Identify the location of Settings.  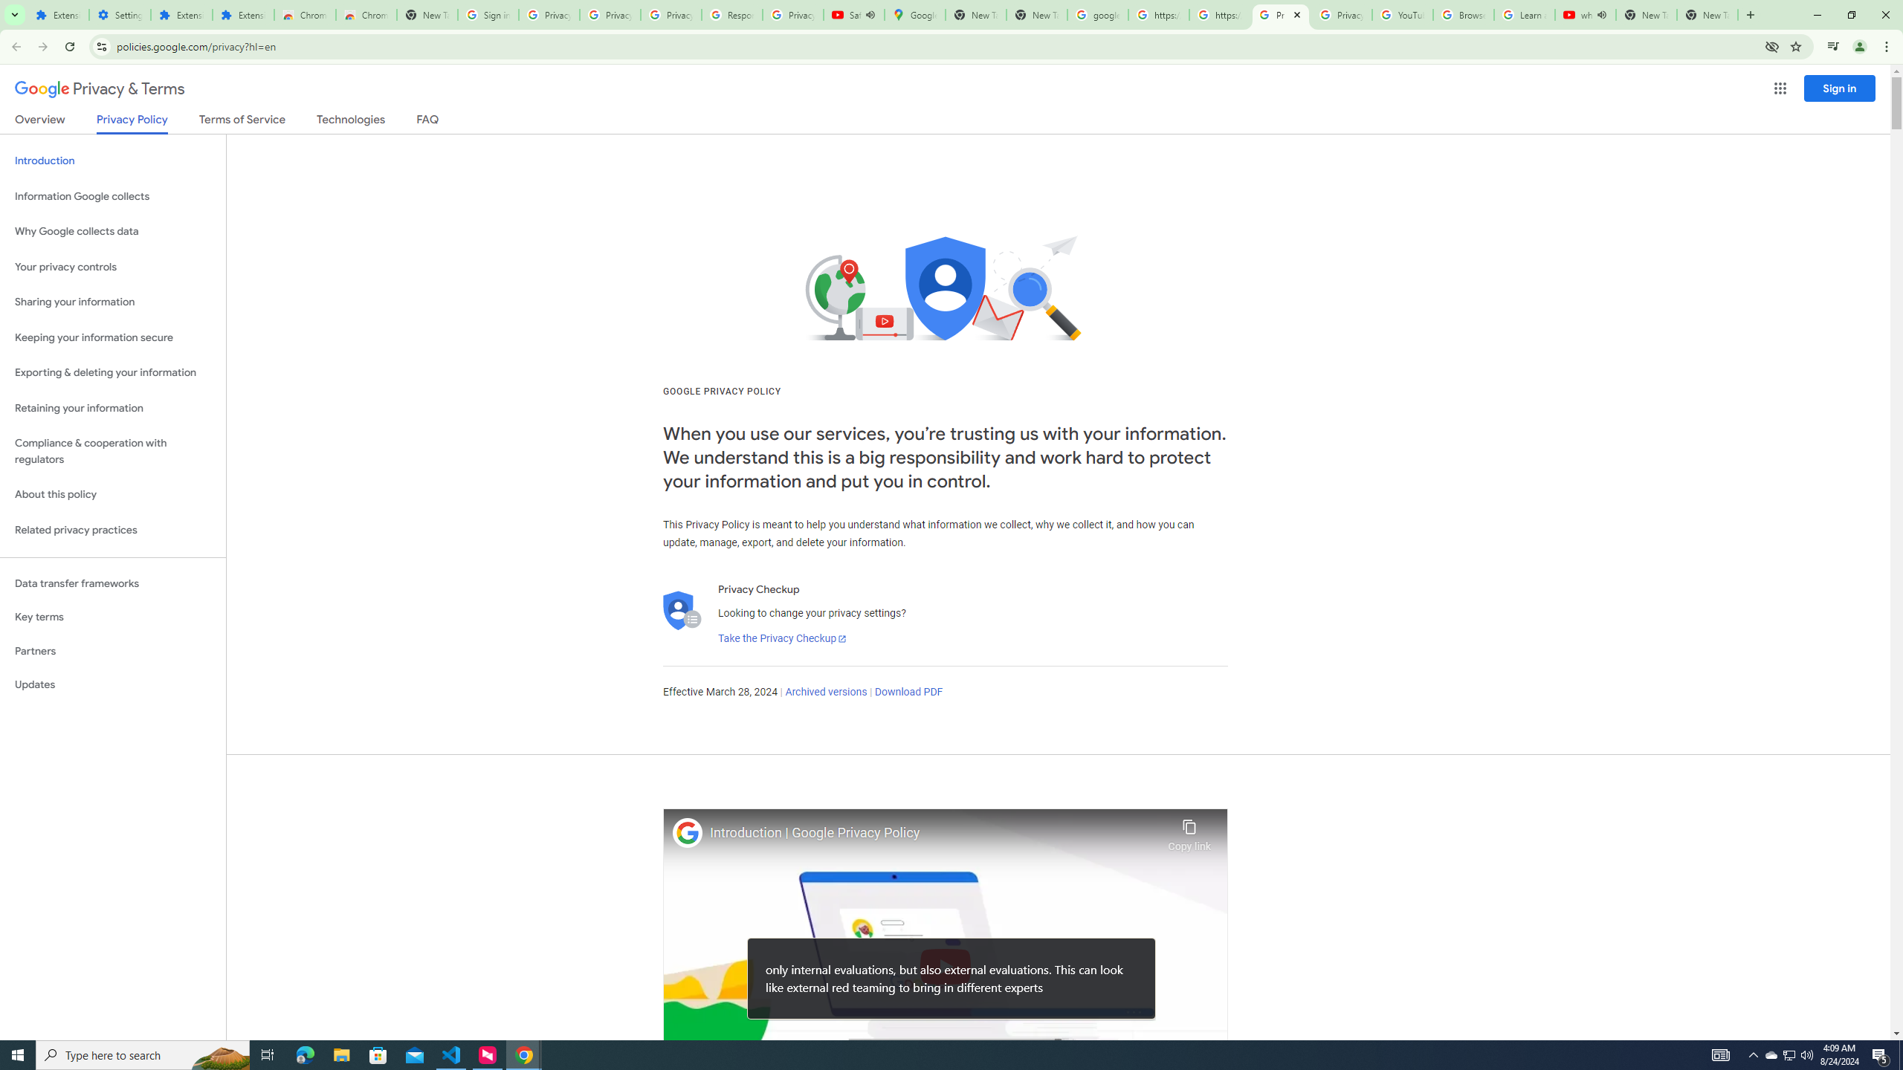
(120, 15).